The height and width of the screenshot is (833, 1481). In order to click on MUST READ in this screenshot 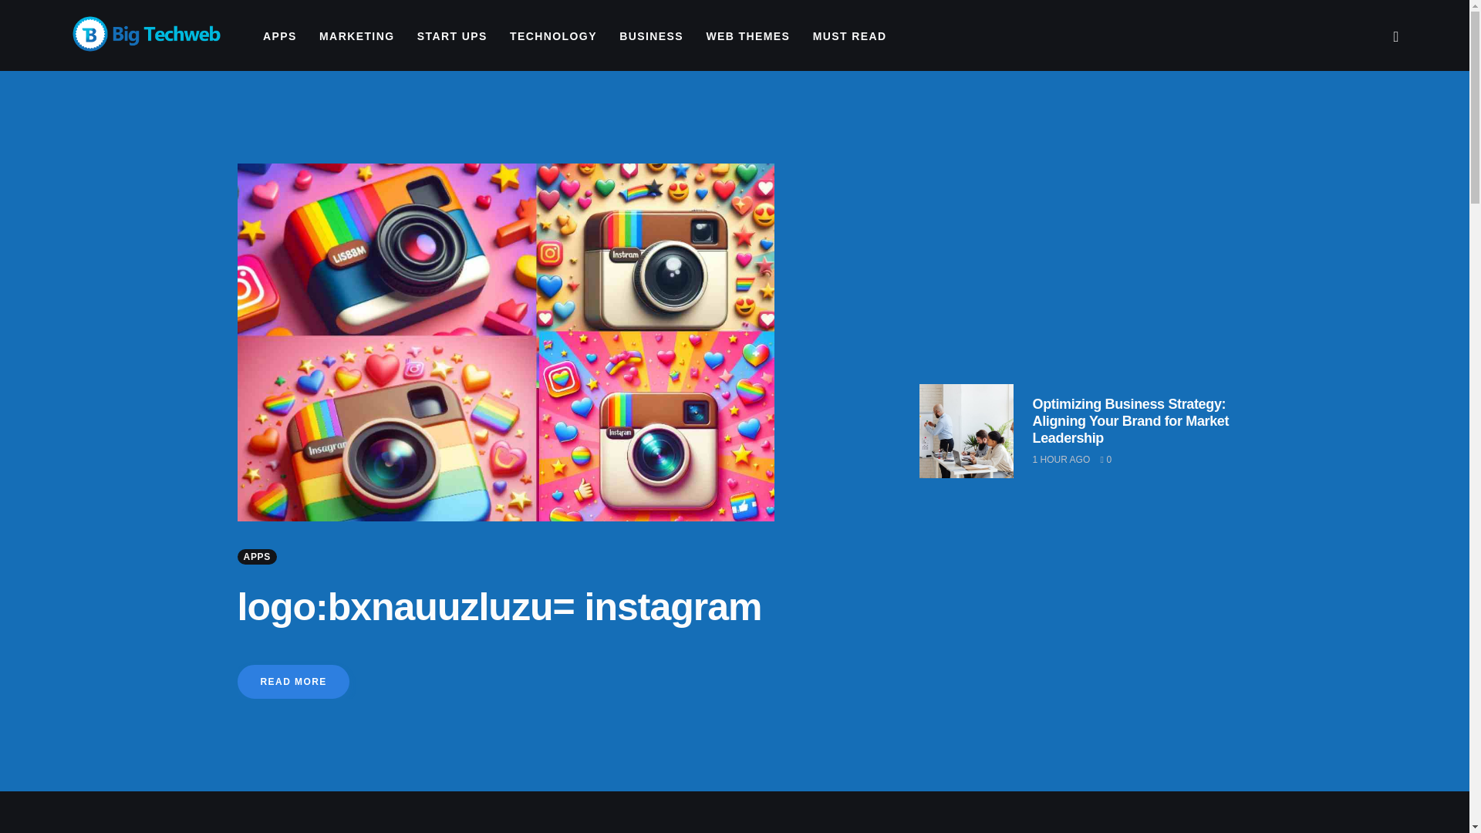, I will do `click(848, 37)`.